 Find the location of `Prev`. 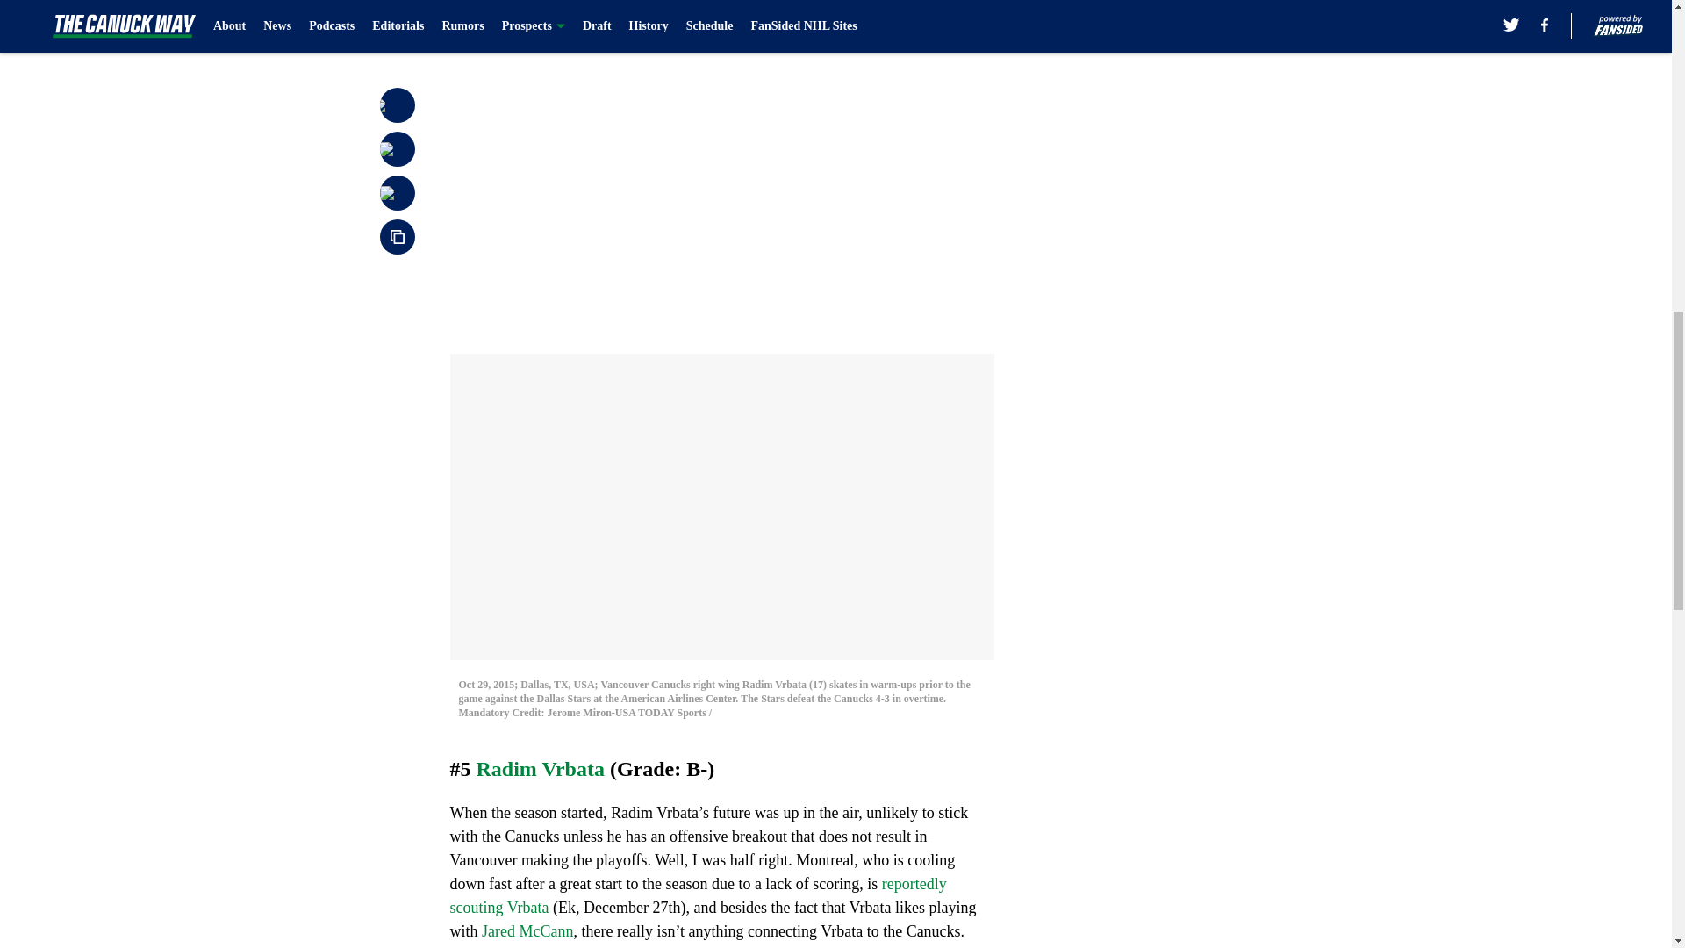

Prev is located at coordinates (502, 6).